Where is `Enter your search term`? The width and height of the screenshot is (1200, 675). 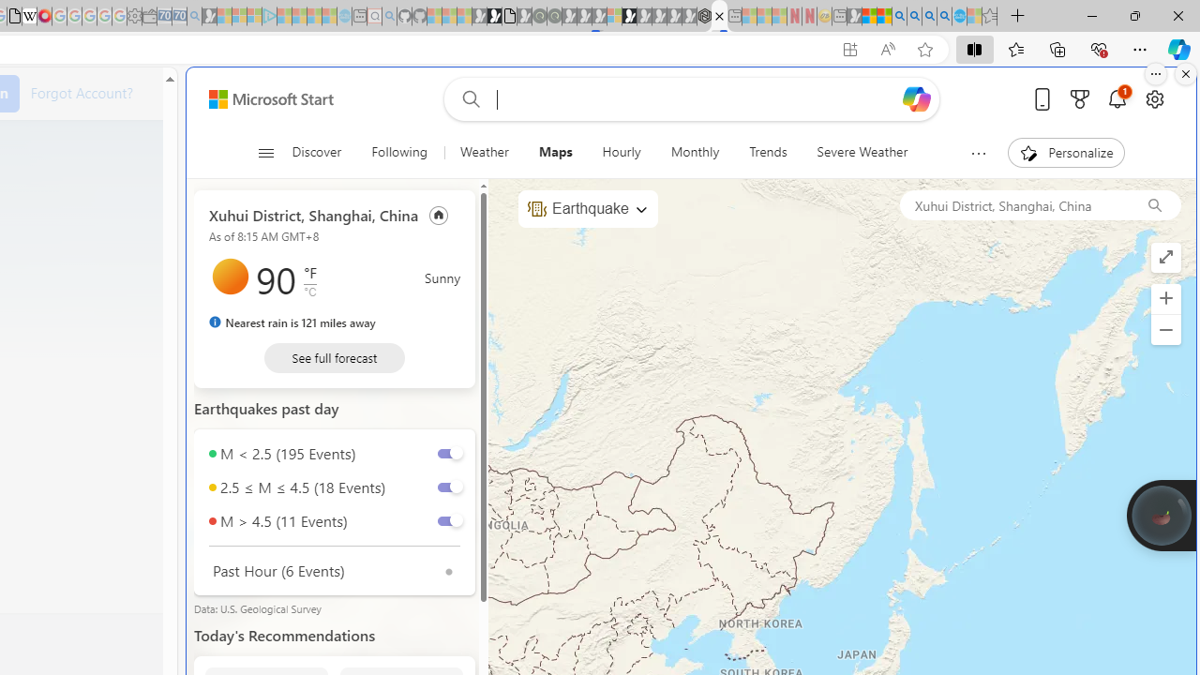
Enter your search term is located at coordinates (696, 99).